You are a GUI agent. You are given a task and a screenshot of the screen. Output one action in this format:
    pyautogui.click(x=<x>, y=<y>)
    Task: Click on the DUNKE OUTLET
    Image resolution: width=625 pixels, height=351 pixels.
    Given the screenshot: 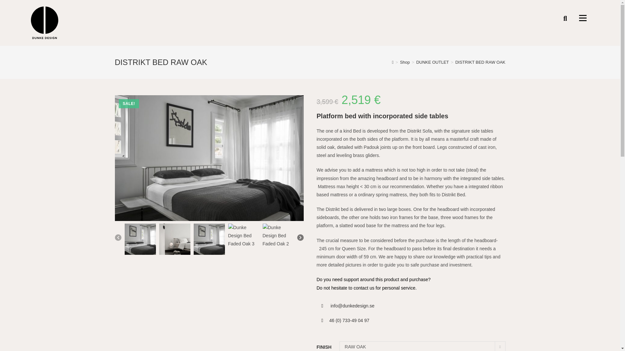 What is the action you would take?
    pyautogui.click(x=432, y=62)
    